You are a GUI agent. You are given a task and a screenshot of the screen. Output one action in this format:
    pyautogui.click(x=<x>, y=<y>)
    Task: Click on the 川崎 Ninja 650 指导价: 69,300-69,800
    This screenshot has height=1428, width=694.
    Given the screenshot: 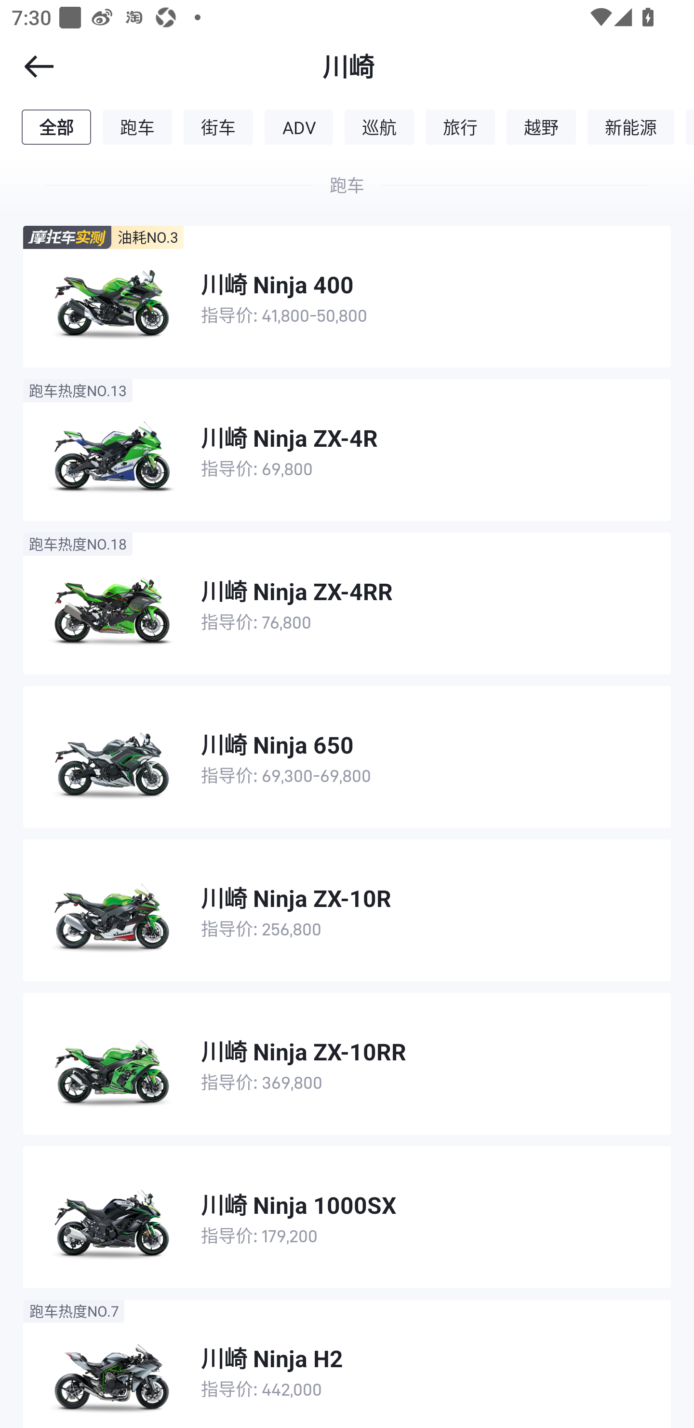 What is the action you would take?
    pyautogui.click(x=347, y=756)
    